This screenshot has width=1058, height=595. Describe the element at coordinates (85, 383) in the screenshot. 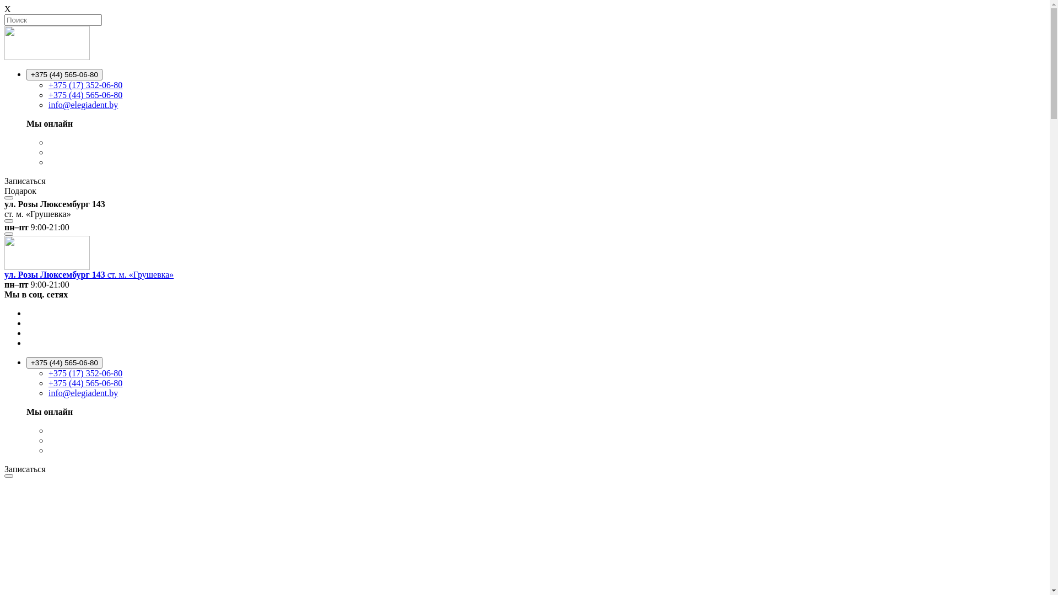

I see `+375 (44) 565-06-80` at that location.